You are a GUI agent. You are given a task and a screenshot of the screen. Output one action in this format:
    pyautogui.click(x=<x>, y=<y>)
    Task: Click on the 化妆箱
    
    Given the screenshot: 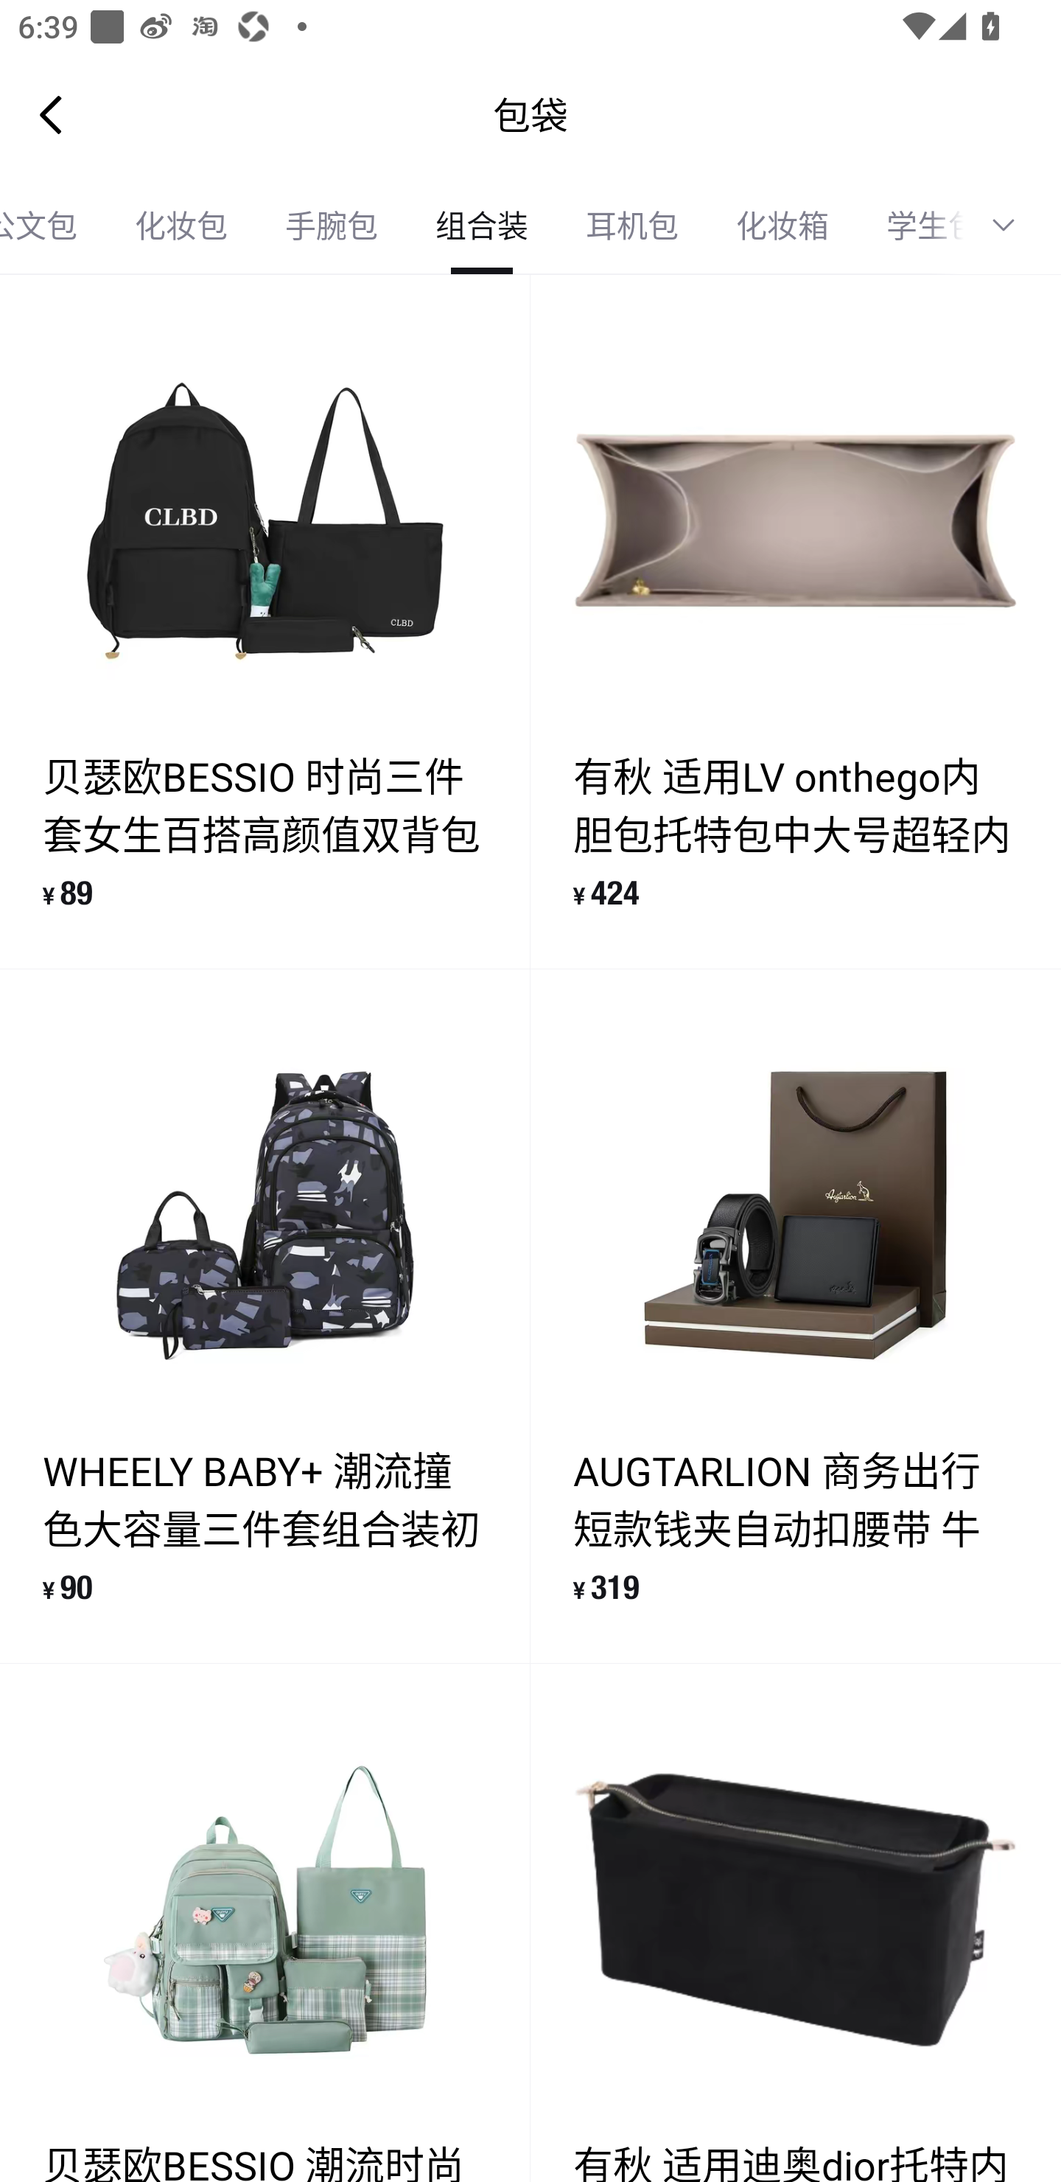 What is the action you would take?
    pyautogui.click(x=782, y=226)
    